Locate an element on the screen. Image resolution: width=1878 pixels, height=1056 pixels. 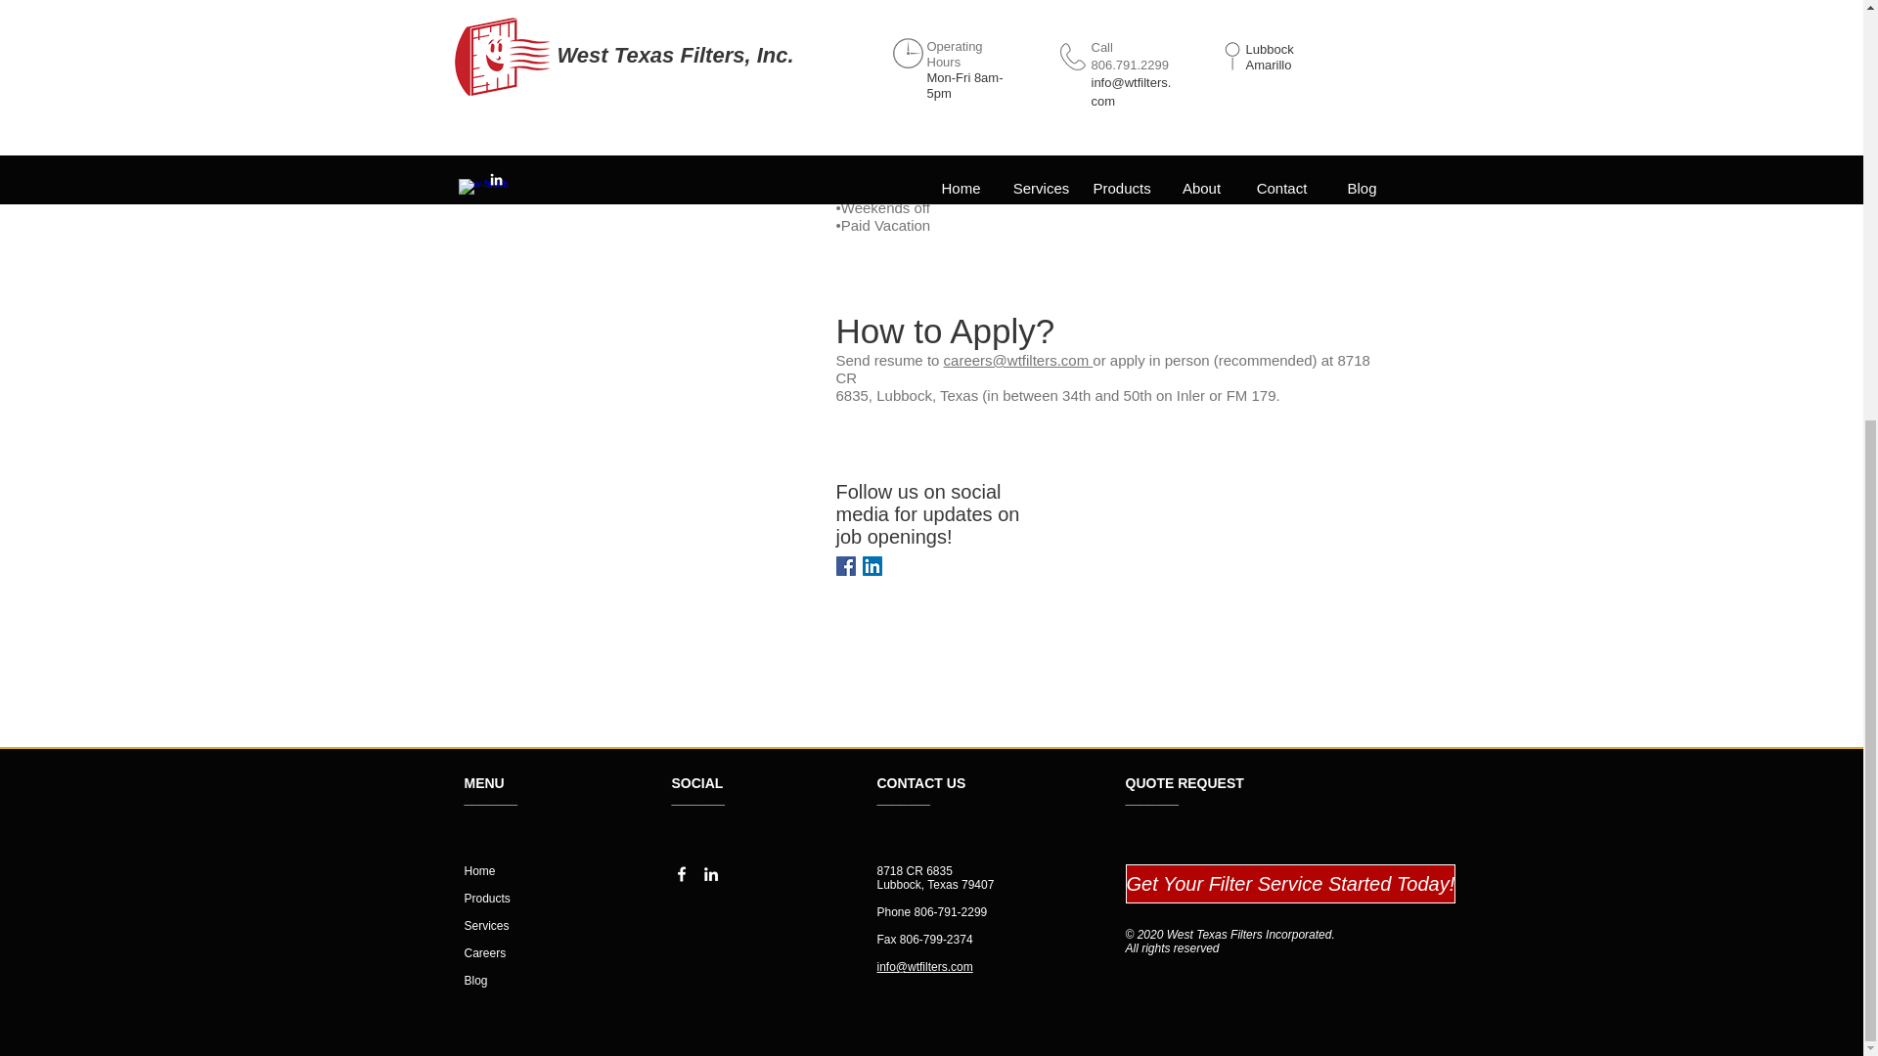
Blog is located at coordinates (475, 980).